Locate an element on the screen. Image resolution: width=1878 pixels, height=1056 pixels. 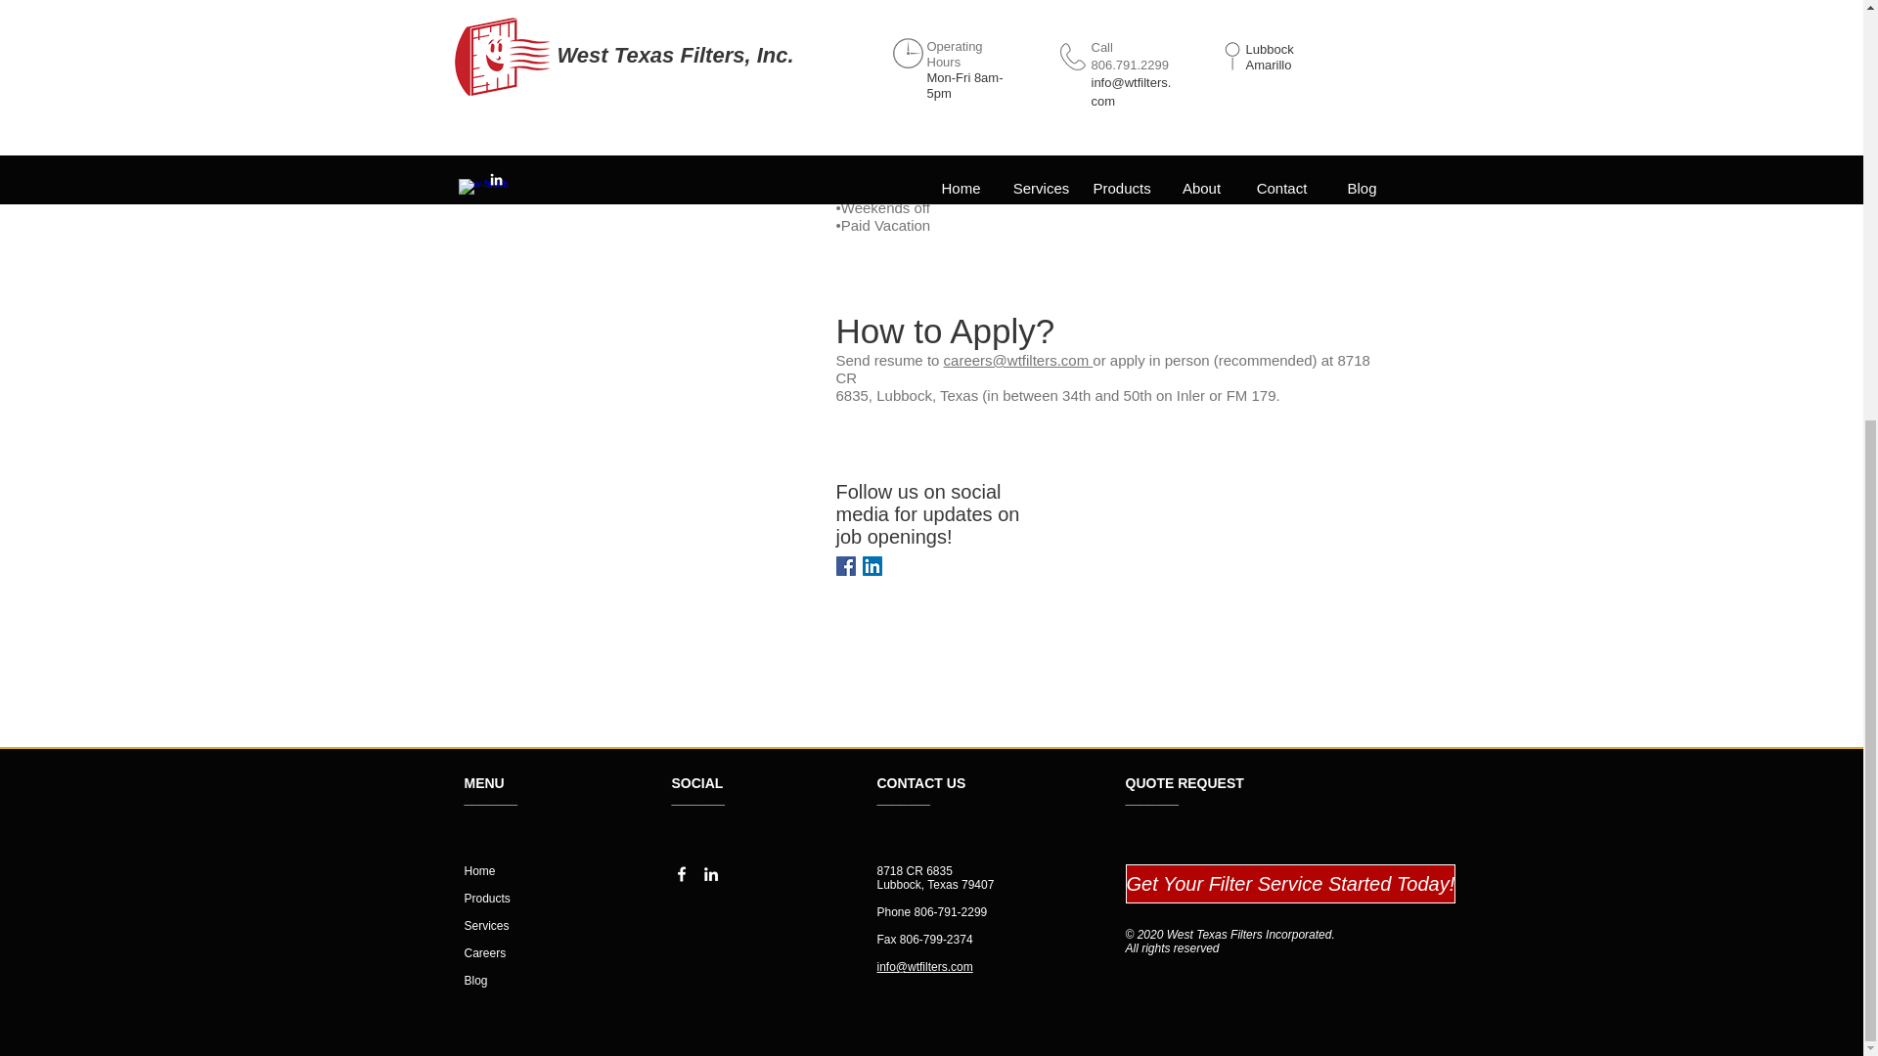
Blog is located at coordinates (475, 980).